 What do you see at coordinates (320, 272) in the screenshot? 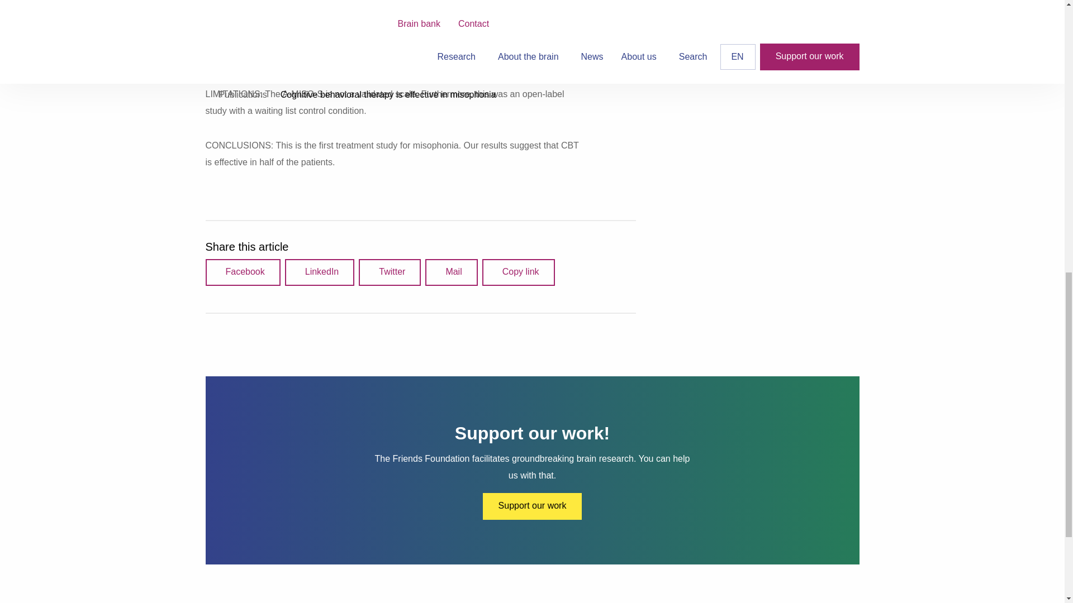
I see `Share on LinkedIn` at bounding box center [320, 272].